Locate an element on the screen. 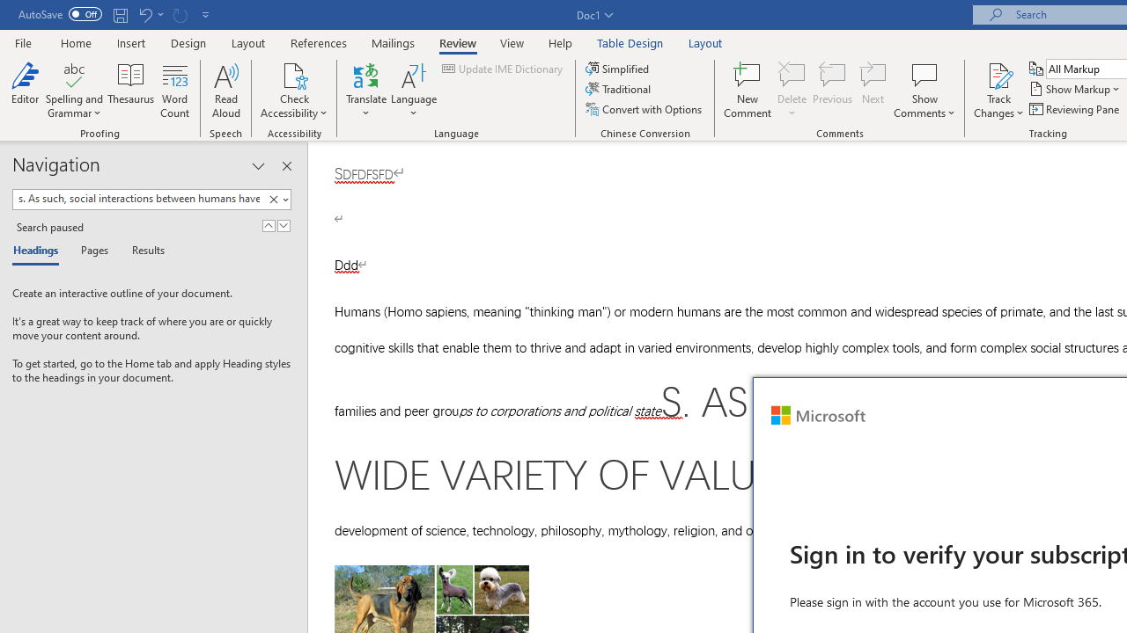 This screenshot has height=633, width=1127. Update IME Dictionary... is located at coordinates (504, 69).